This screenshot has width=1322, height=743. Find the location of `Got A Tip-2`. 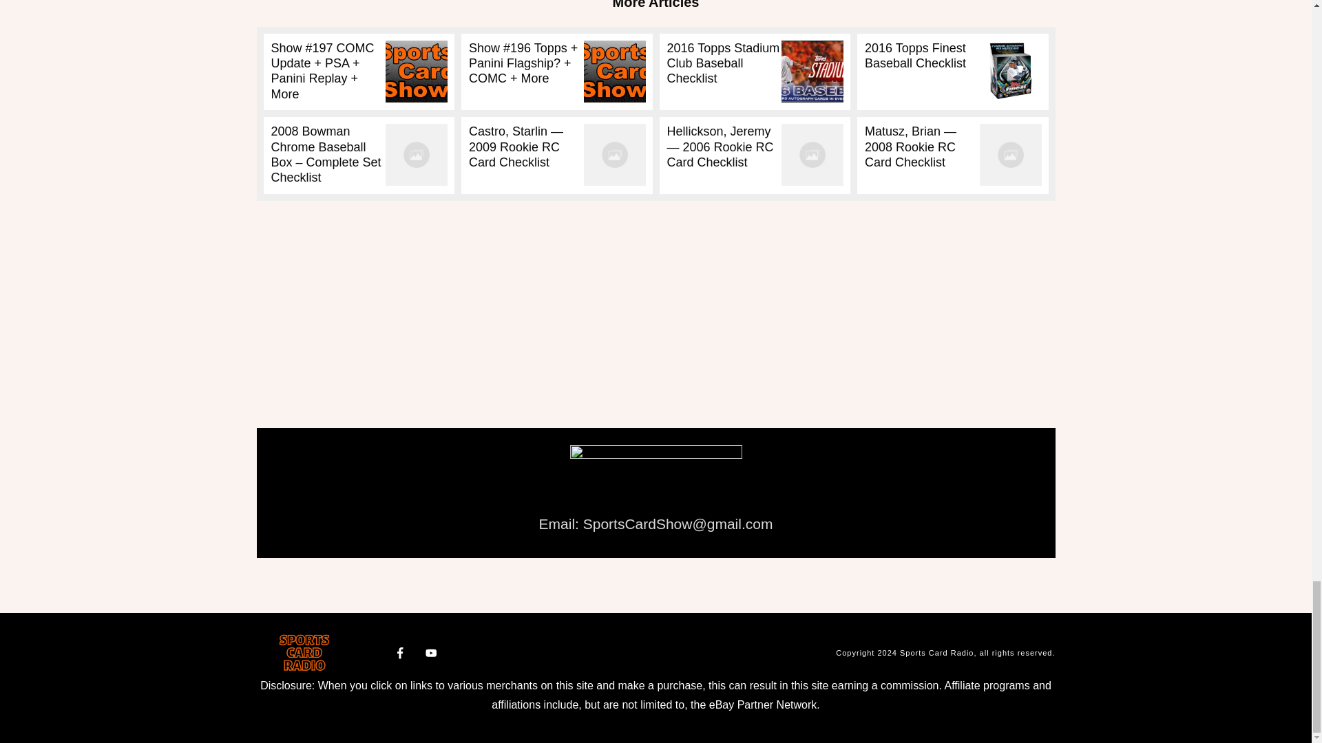

Got A Tip-2 is located at coordinates (655, 475).